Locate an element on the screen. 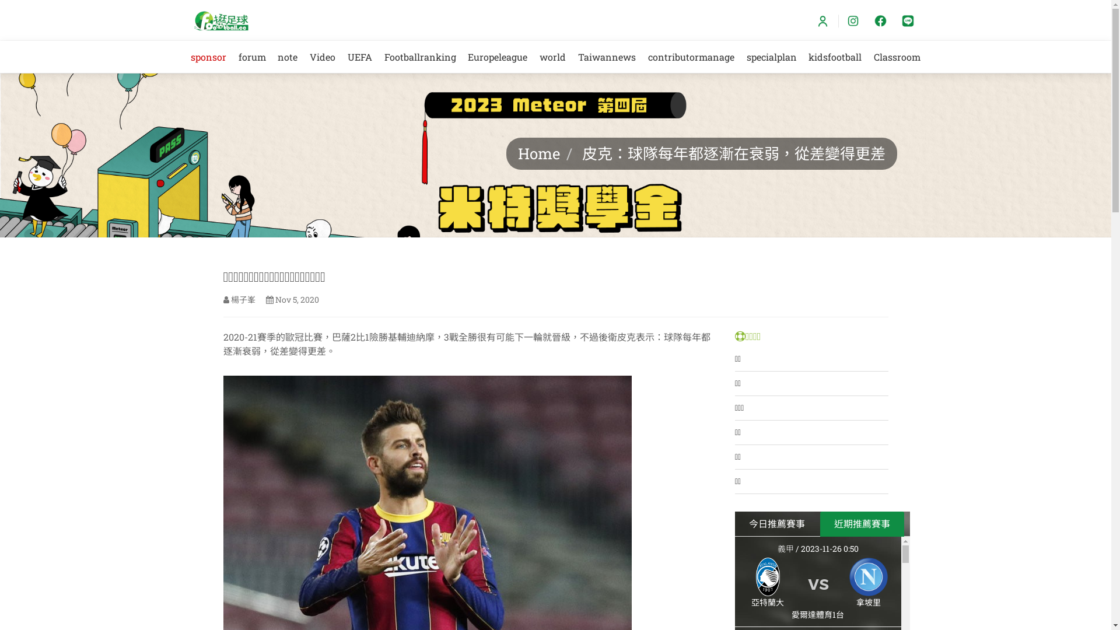  forum is located at coordinates (252, 57).